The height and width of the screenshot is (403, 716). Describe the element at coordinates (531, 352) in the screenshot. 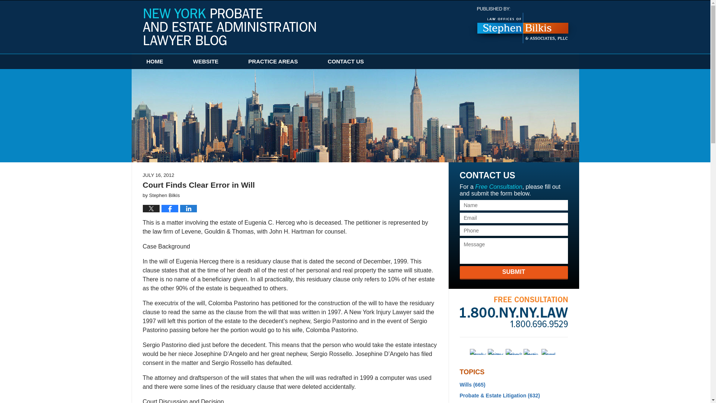

I see `Justia` at that location.